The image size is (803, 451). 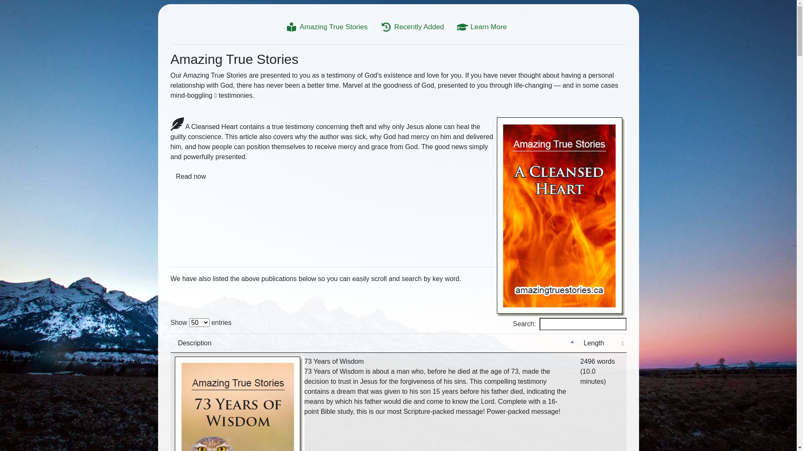 What do you see at coordinates (562, 218) in the screenshot?
I see `A Cleansed Heart` at bounding box center [562, 218].